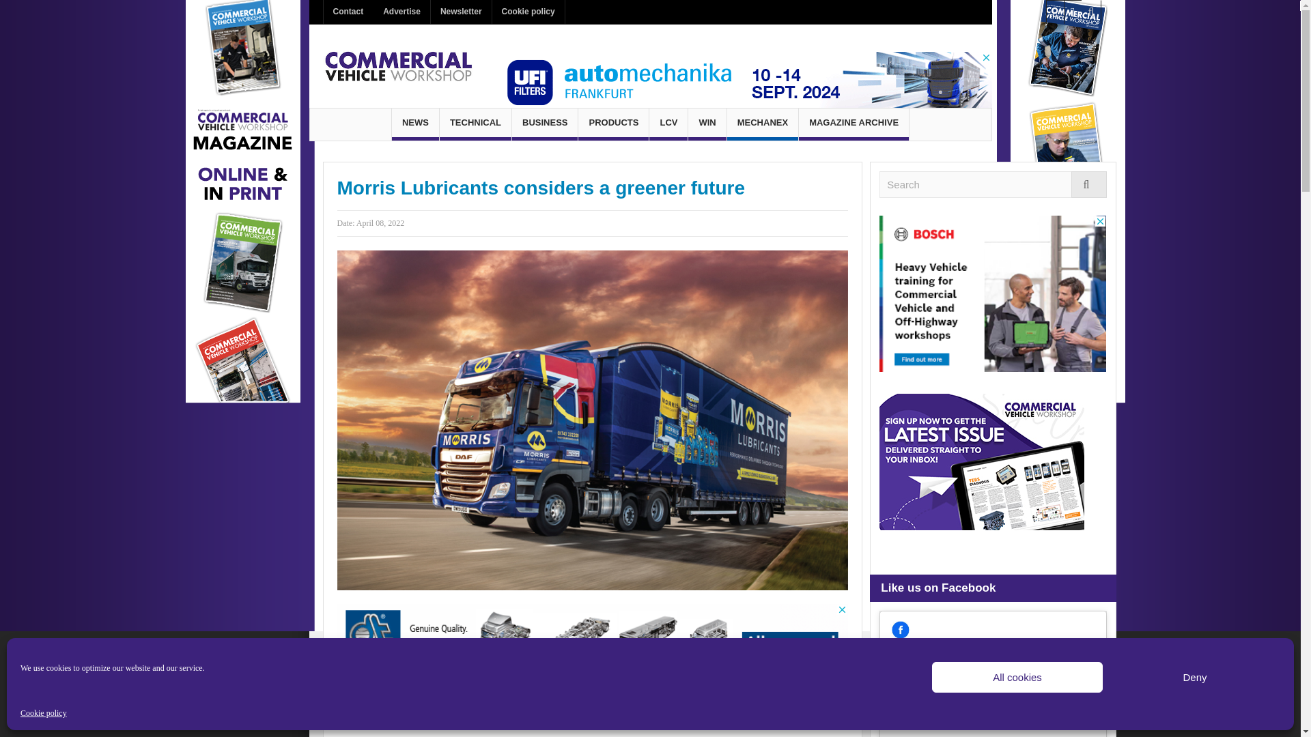  I want to click on NEWS, so click(415, 124).